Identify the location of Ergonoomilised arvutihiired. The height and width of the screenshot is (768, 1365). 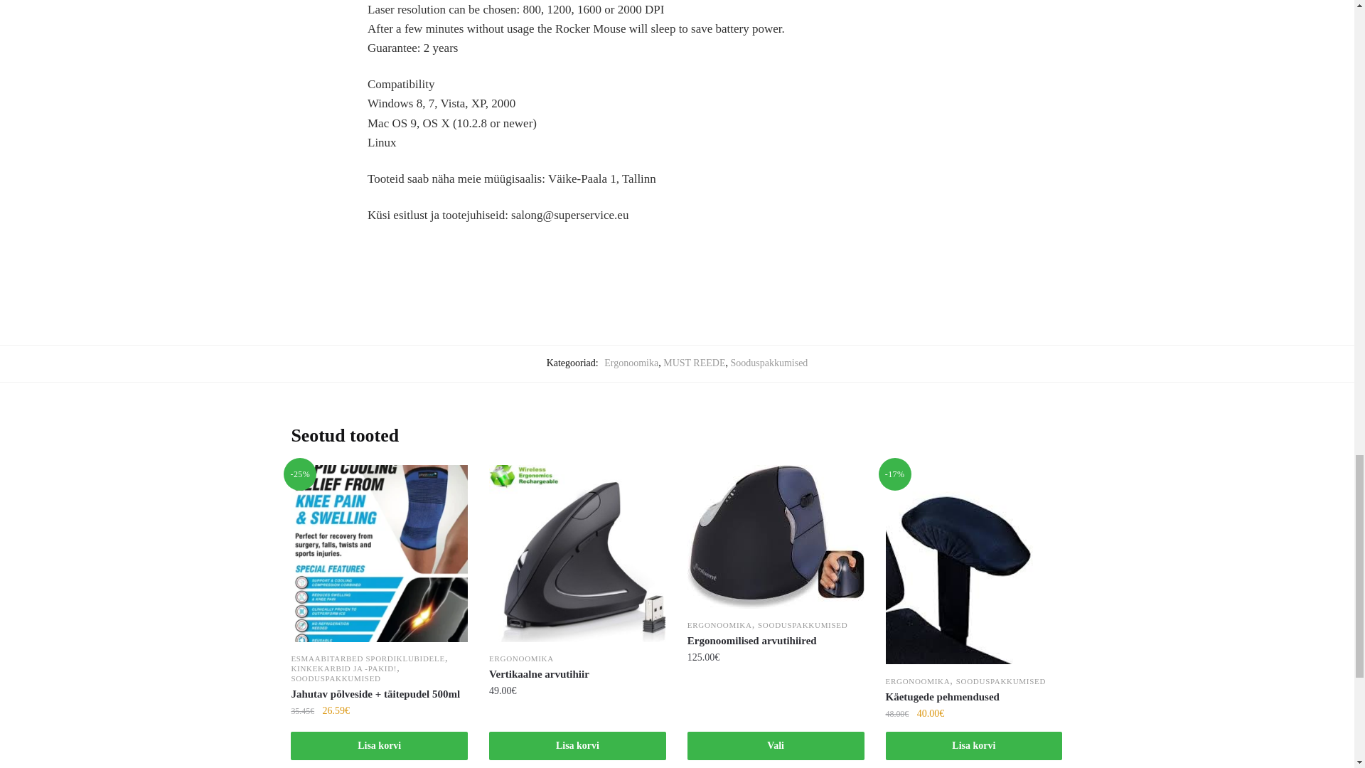
(776, 641).